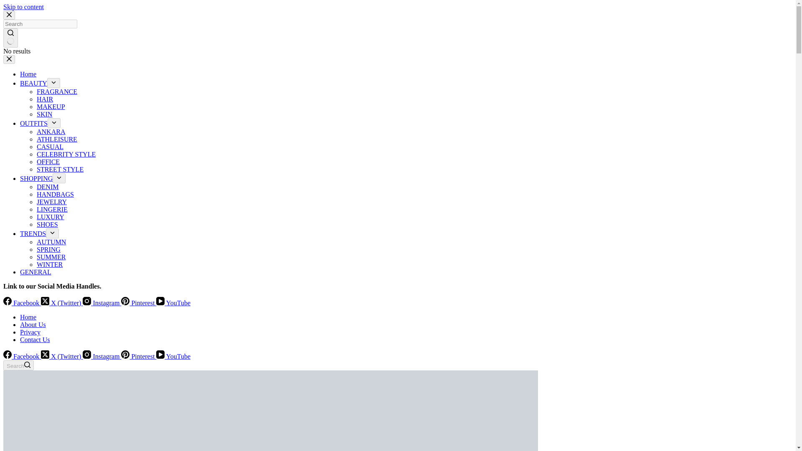 The height and width of the screenshot is (451, 802). What do you see at coordinates (28, 317) in the screenshot?
I see `Home` at bounding box center [28, 317].